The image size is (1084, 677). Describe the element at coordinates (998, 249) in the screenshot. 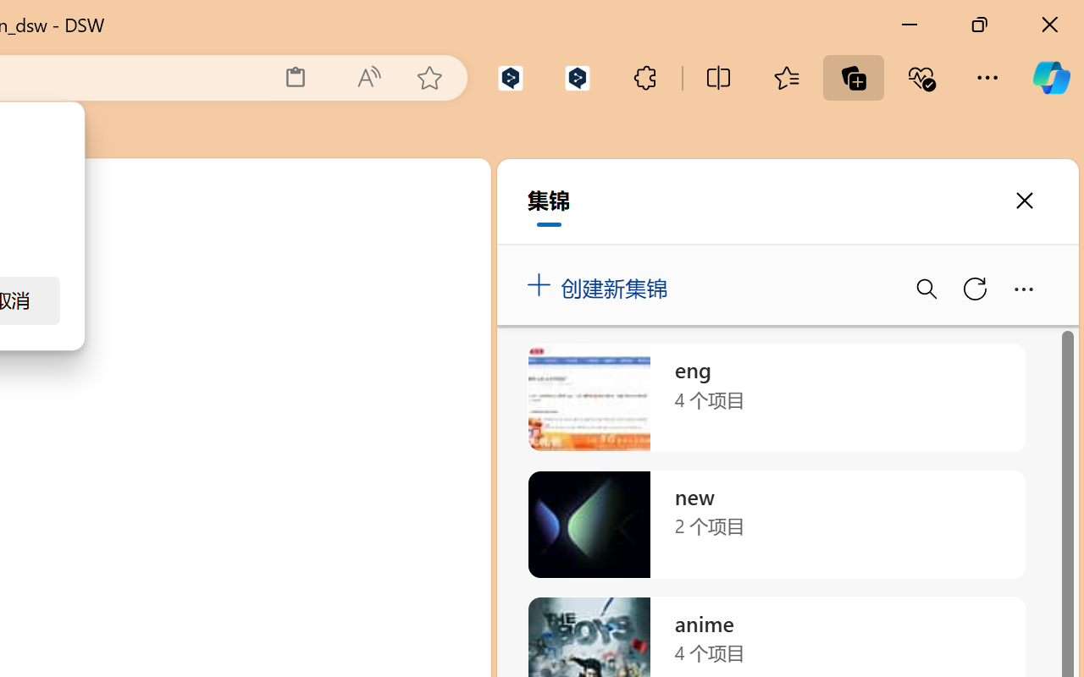

I see `Title actions` at that location.